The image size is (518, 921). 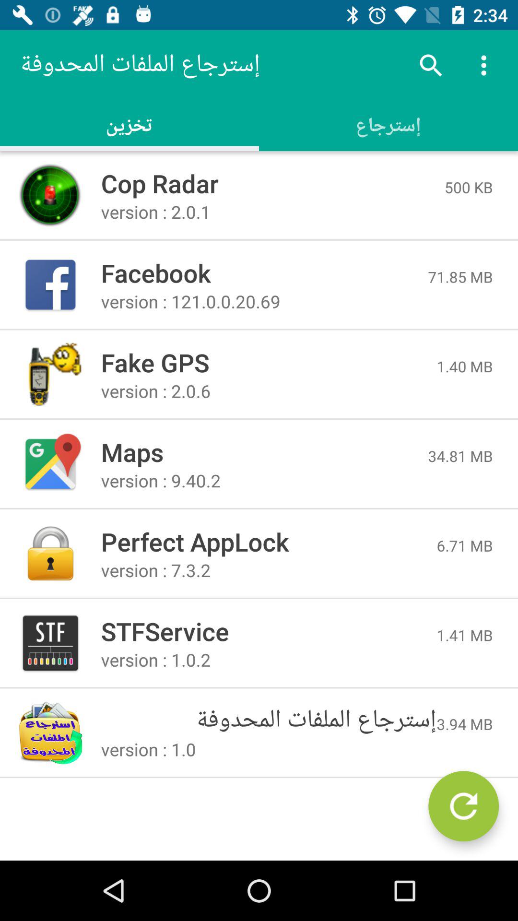 What do you see at coordinates (269, 631) in the screenshot?
I see `press the item next to the 1.41 mb icon` at bounding box center [269, 631].